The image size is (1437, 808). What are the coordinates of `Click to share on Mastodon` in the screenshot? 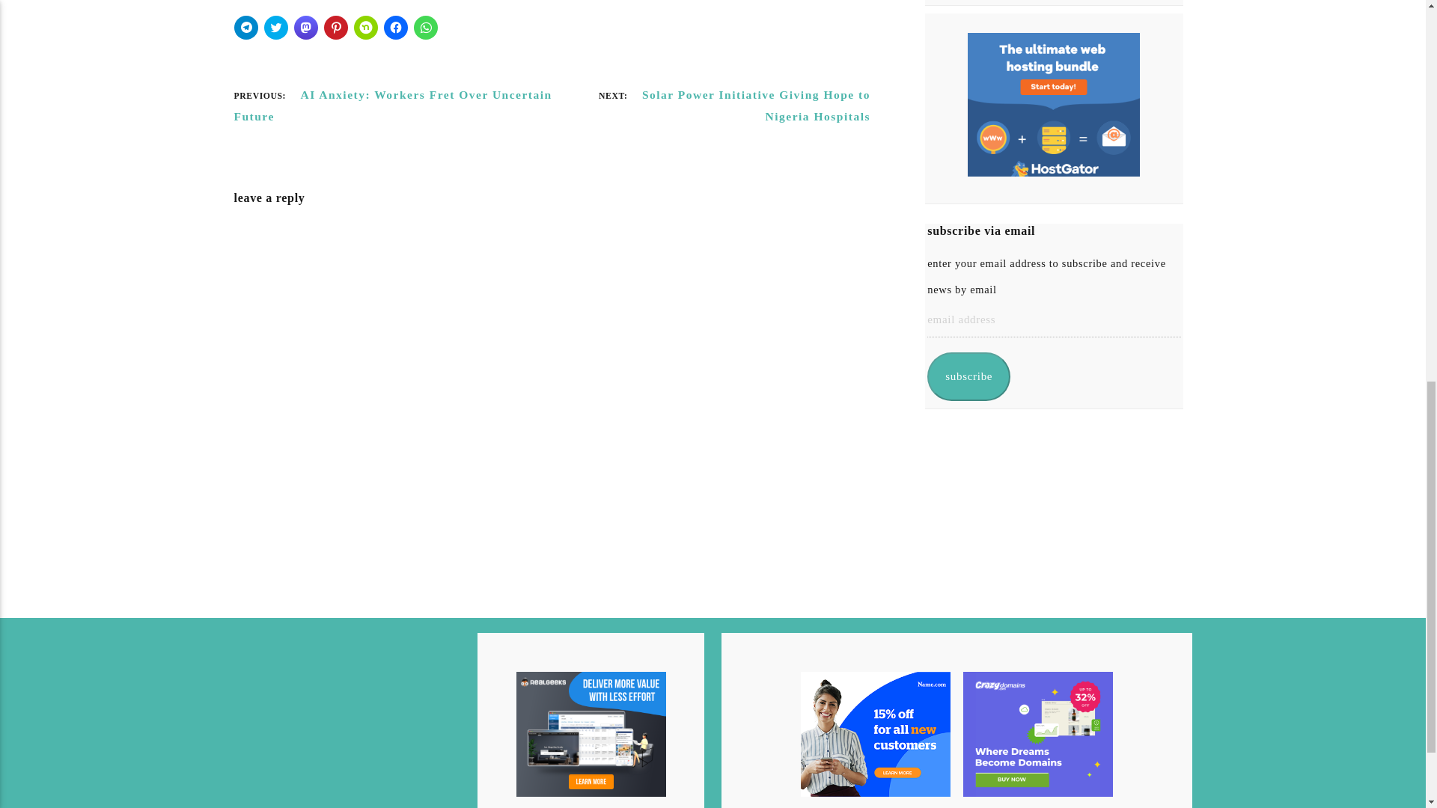 It's located at (305, 27).